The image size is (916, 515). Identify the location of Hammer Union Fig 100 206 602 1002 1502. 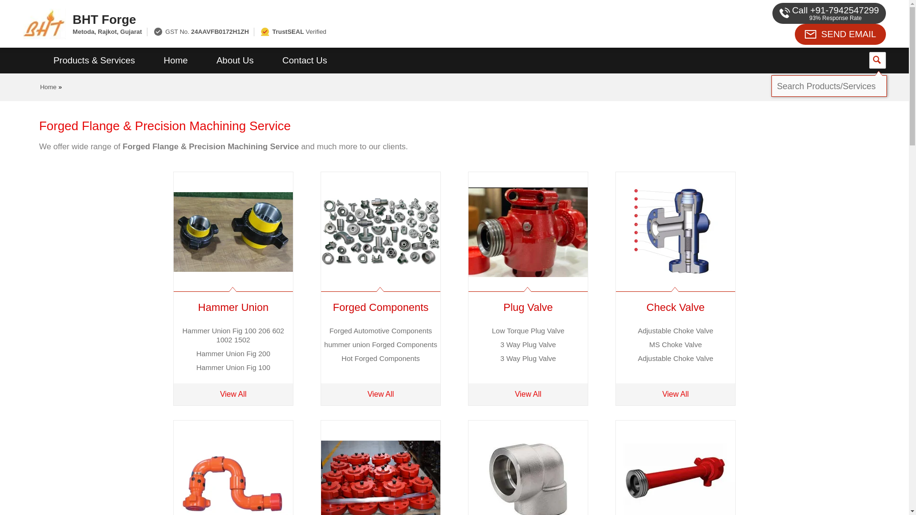
(233, 335).